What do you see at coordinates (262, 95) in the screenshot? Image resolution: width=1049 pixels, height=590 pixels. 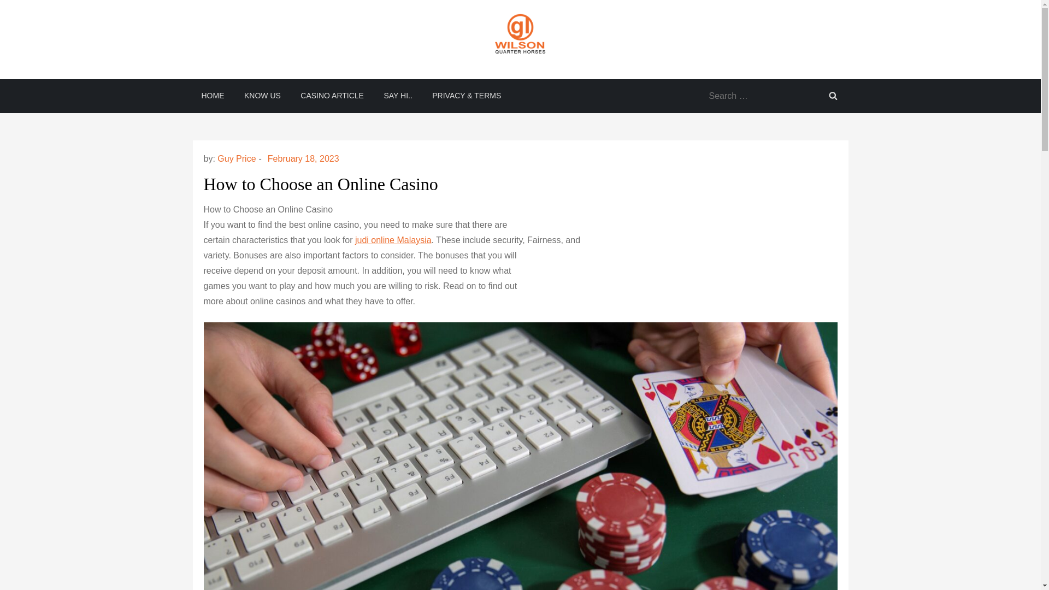 I see `KNOW US` at bounding box center [262, 95].